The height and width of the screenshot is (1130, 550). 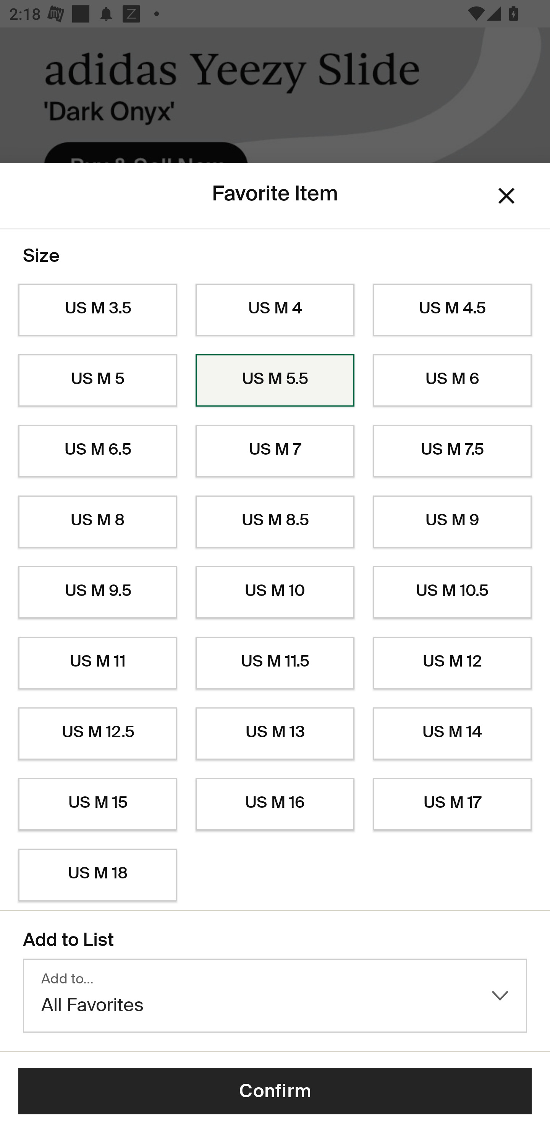 I want to click on US M 6.5, so click(x=97, y=451).